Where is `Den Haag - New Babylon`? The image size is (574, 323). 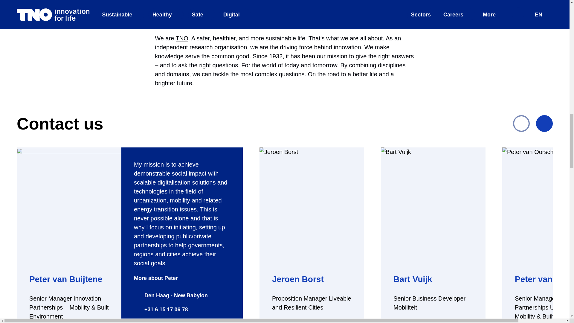 Den Haag - New Babylon is located at coordinates (171, 295).